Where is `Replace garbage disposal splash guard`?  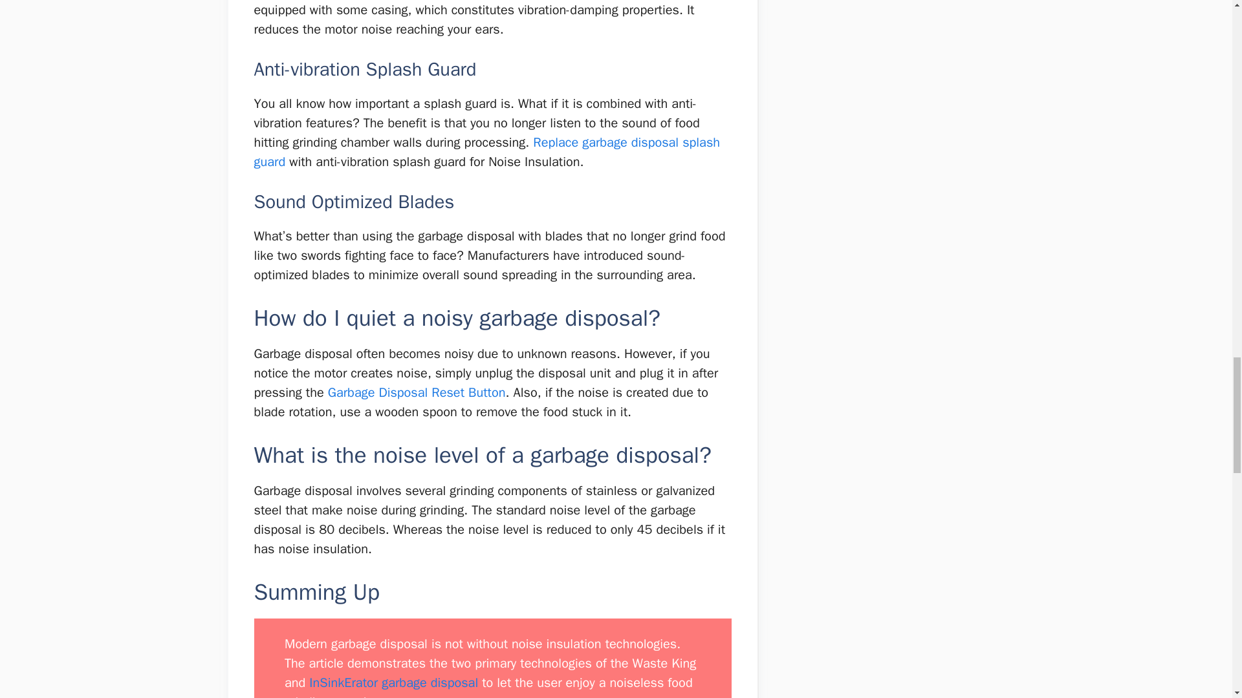
Replace garbage disposal splash guard is located at coordinates (486, 153).